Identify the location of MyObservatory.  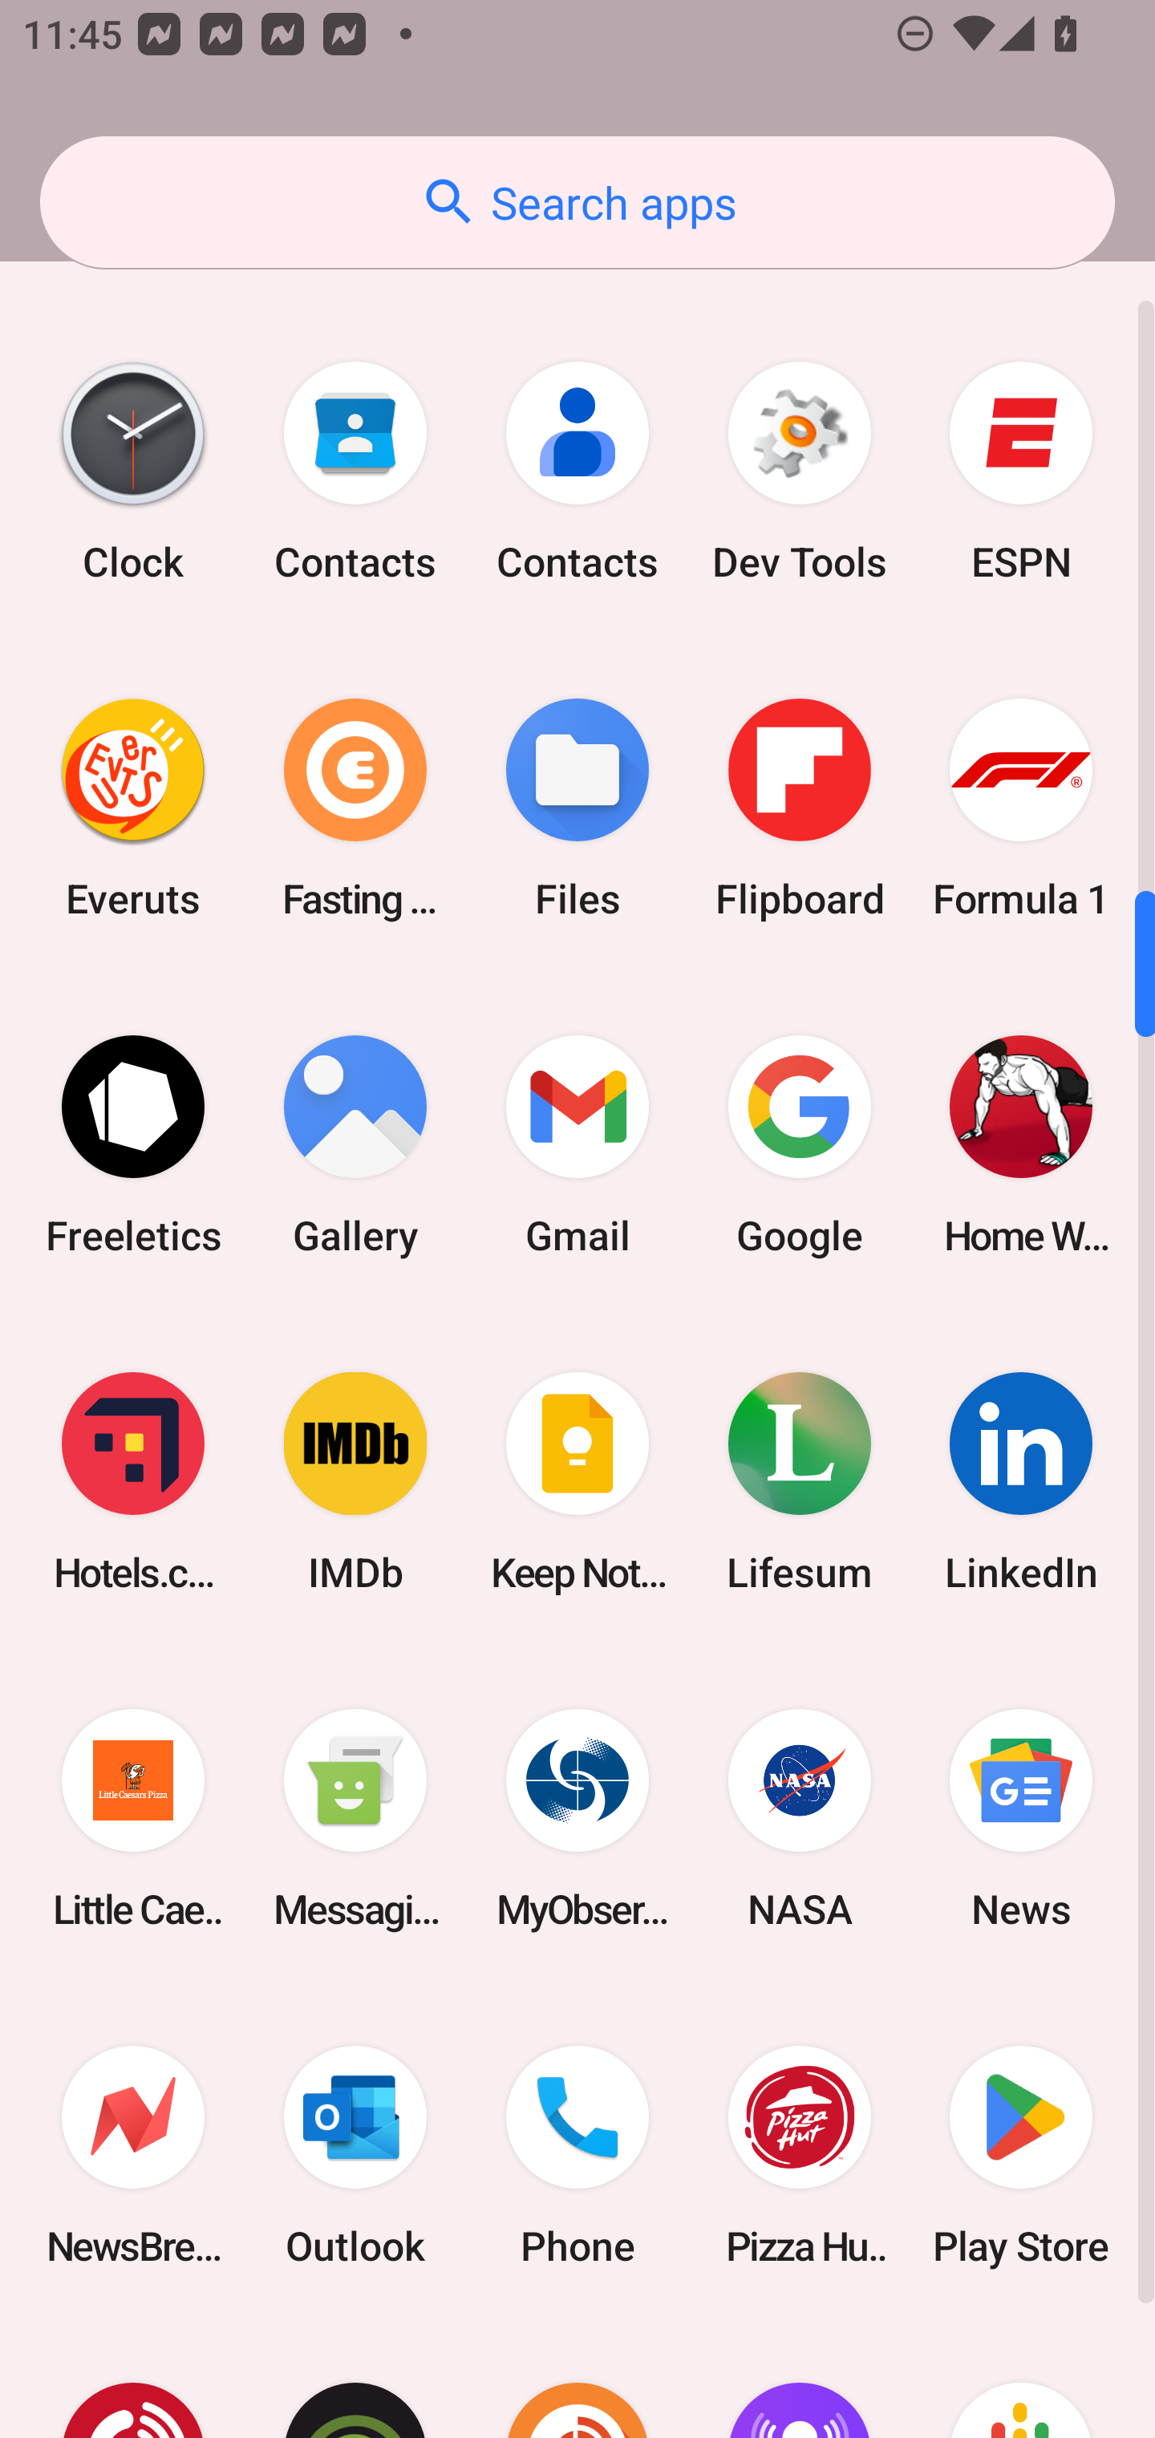
(577, 1819).